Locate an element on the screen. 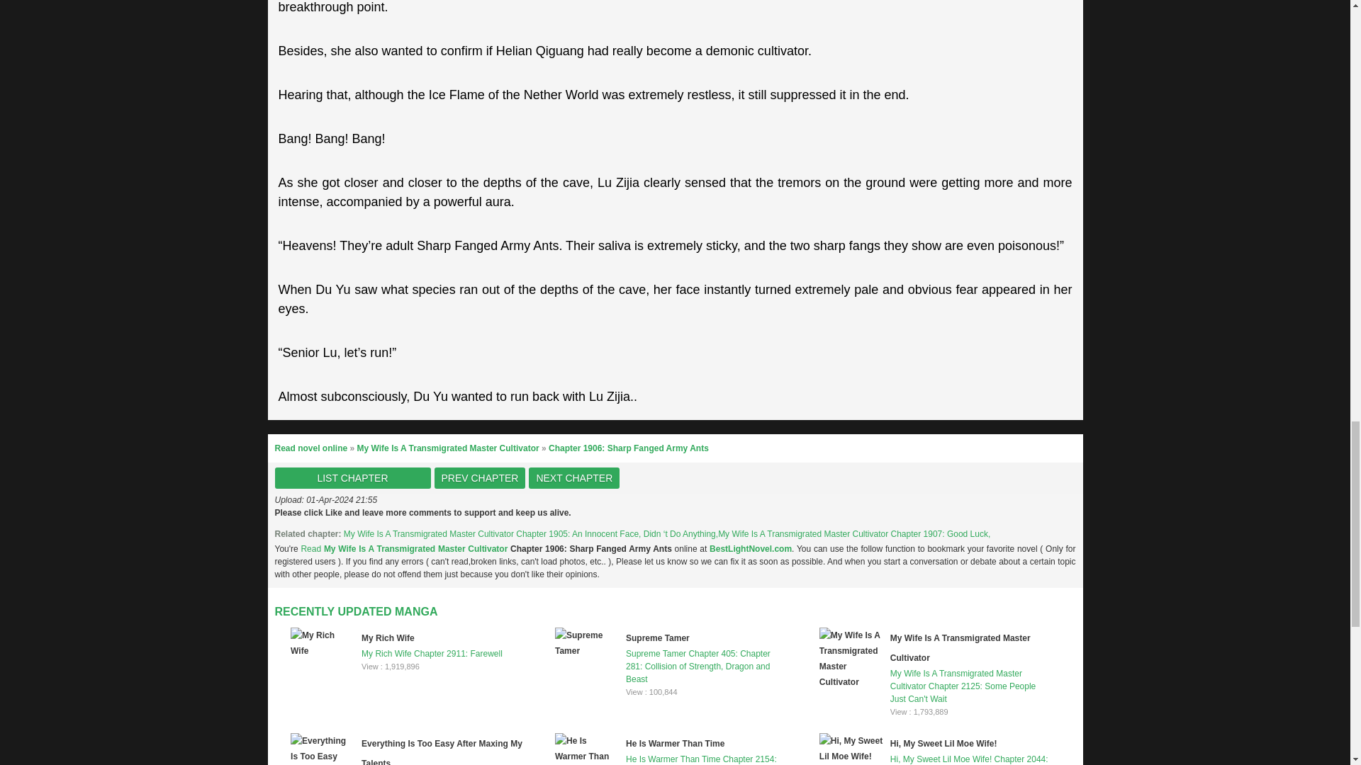 This screenshot has height=765, width=1361. NEXT CHAPTER is located at coordinates (574, 477).